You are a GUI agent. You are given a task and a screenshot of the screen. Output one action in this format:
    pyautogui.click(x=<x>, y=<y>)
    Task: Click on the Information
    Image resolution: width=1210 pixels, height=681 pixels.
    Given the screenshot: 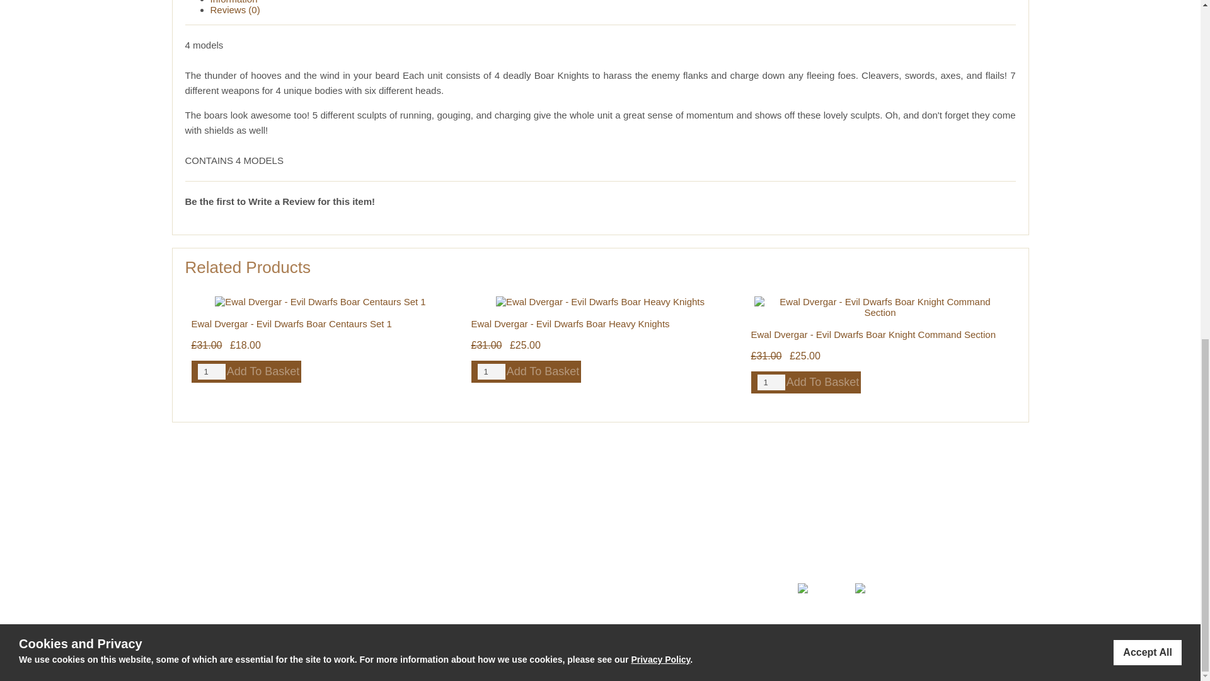 What is the action you would take?
    pyautogui.click(x=234, y=2)
    